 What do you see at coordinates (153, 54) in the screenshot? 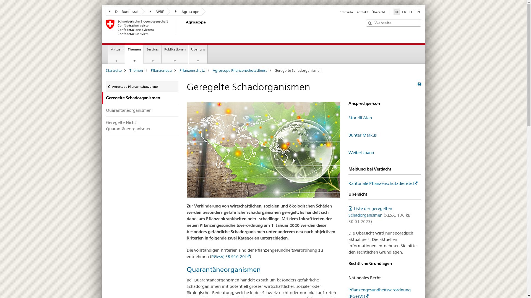
I see `Services` at bounding box center [153, 54].